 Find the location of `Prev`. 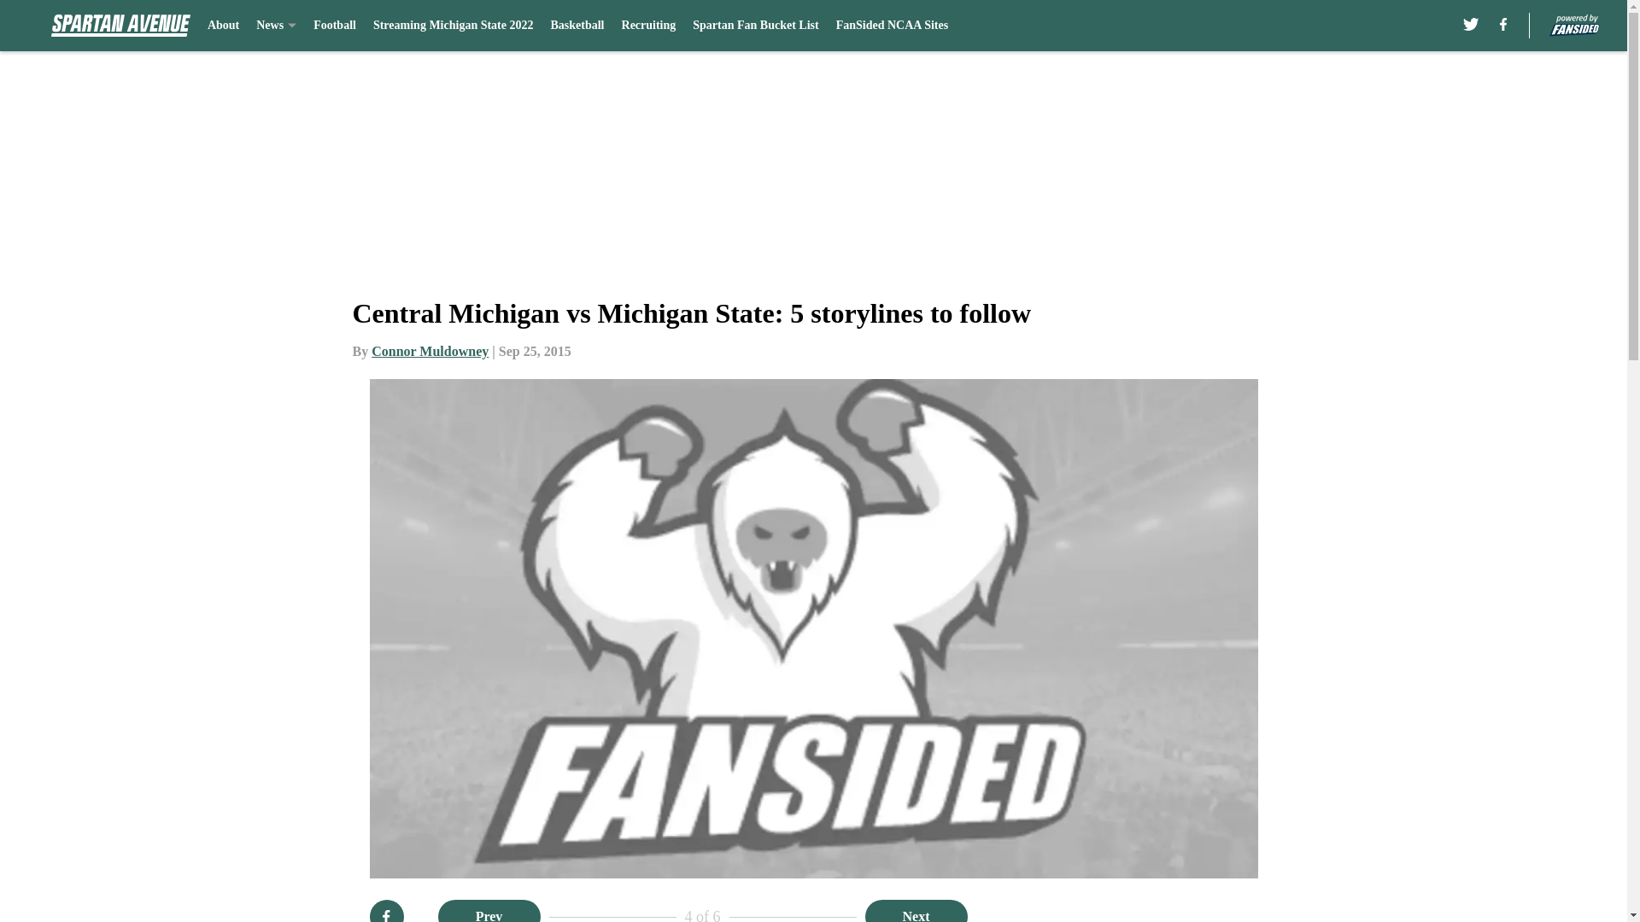

Prev is located at coordinates (489, 911).